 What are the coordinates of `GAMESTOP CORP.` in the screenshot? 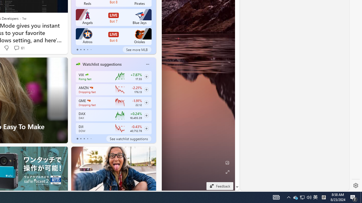 It's located at (89, 100).